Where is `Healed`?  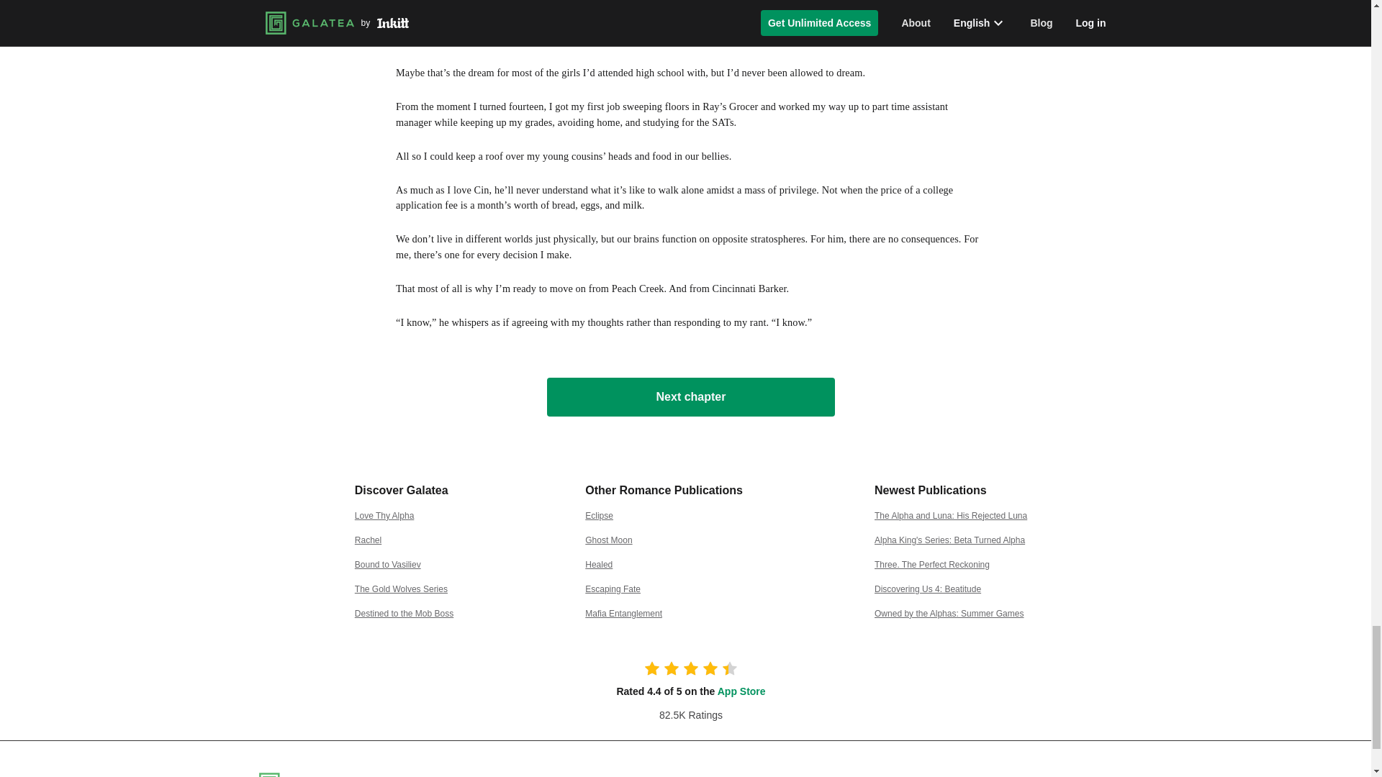 Healed is located at coordinates (598, 564).